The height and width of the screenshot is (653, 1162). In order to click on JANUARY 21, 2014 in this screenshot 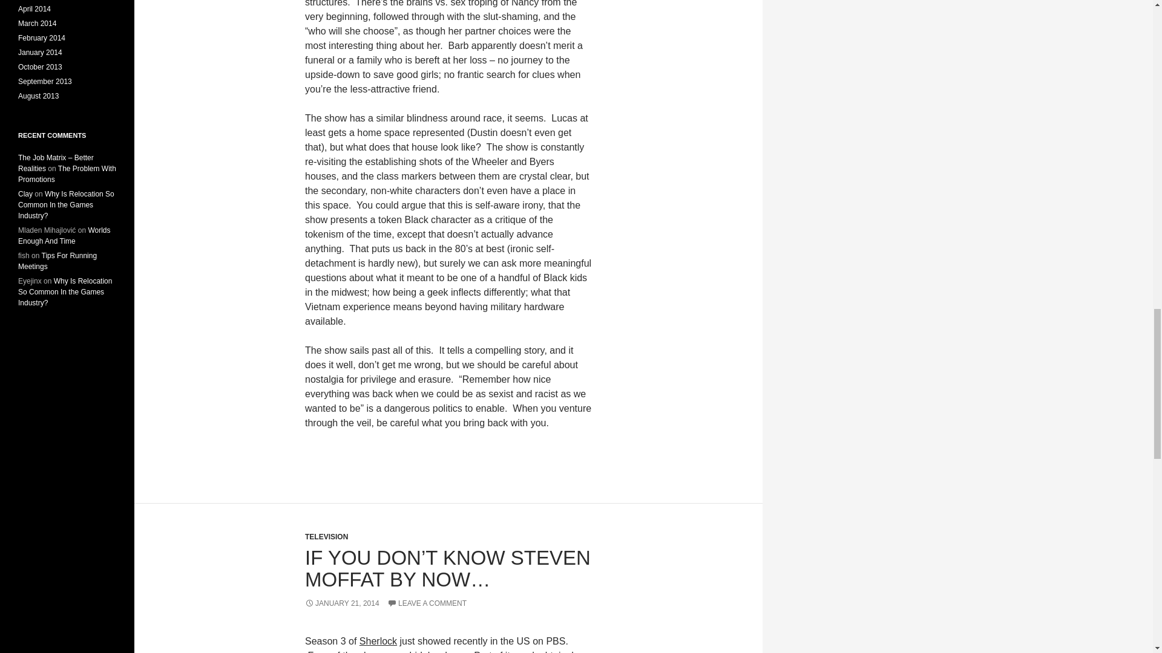, I will do `click(342, 603)`.